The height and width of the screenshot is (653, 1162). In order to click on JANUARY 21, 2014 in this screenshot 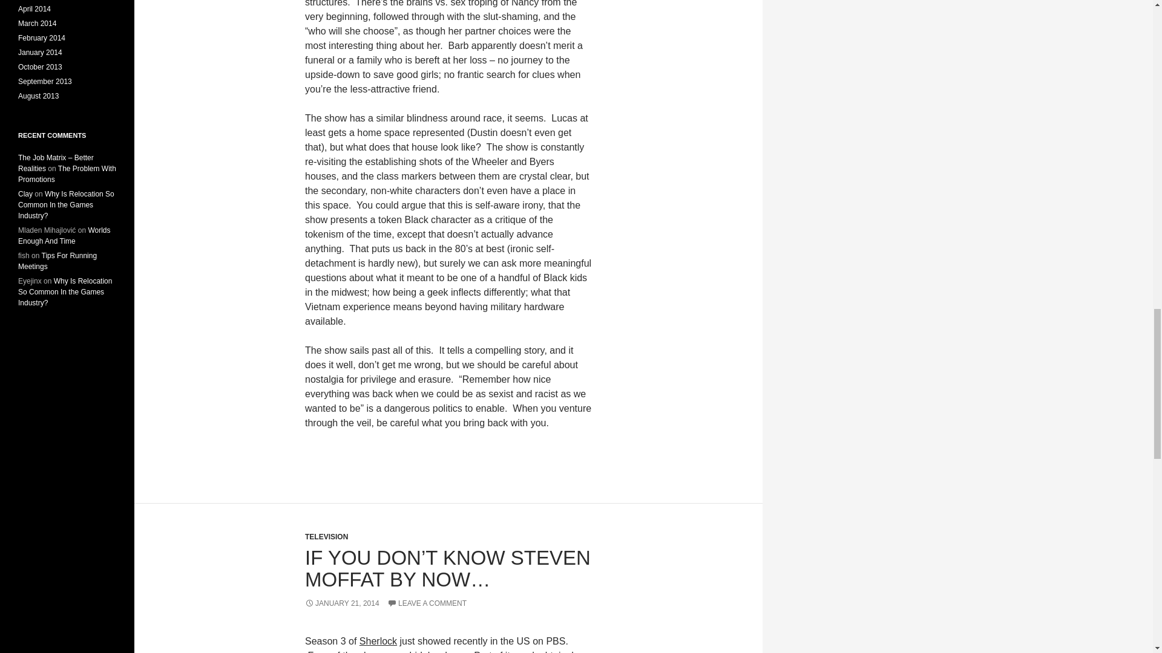, I will do `click(342, 603)`.